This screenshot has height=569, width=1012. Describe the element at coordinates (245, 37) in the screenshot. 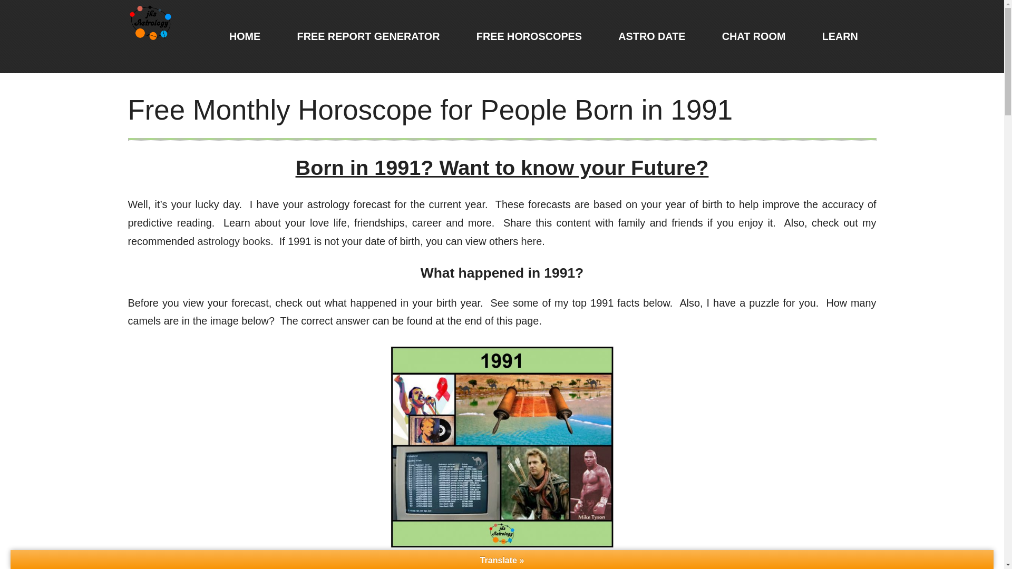

I see `HOME` at that location.